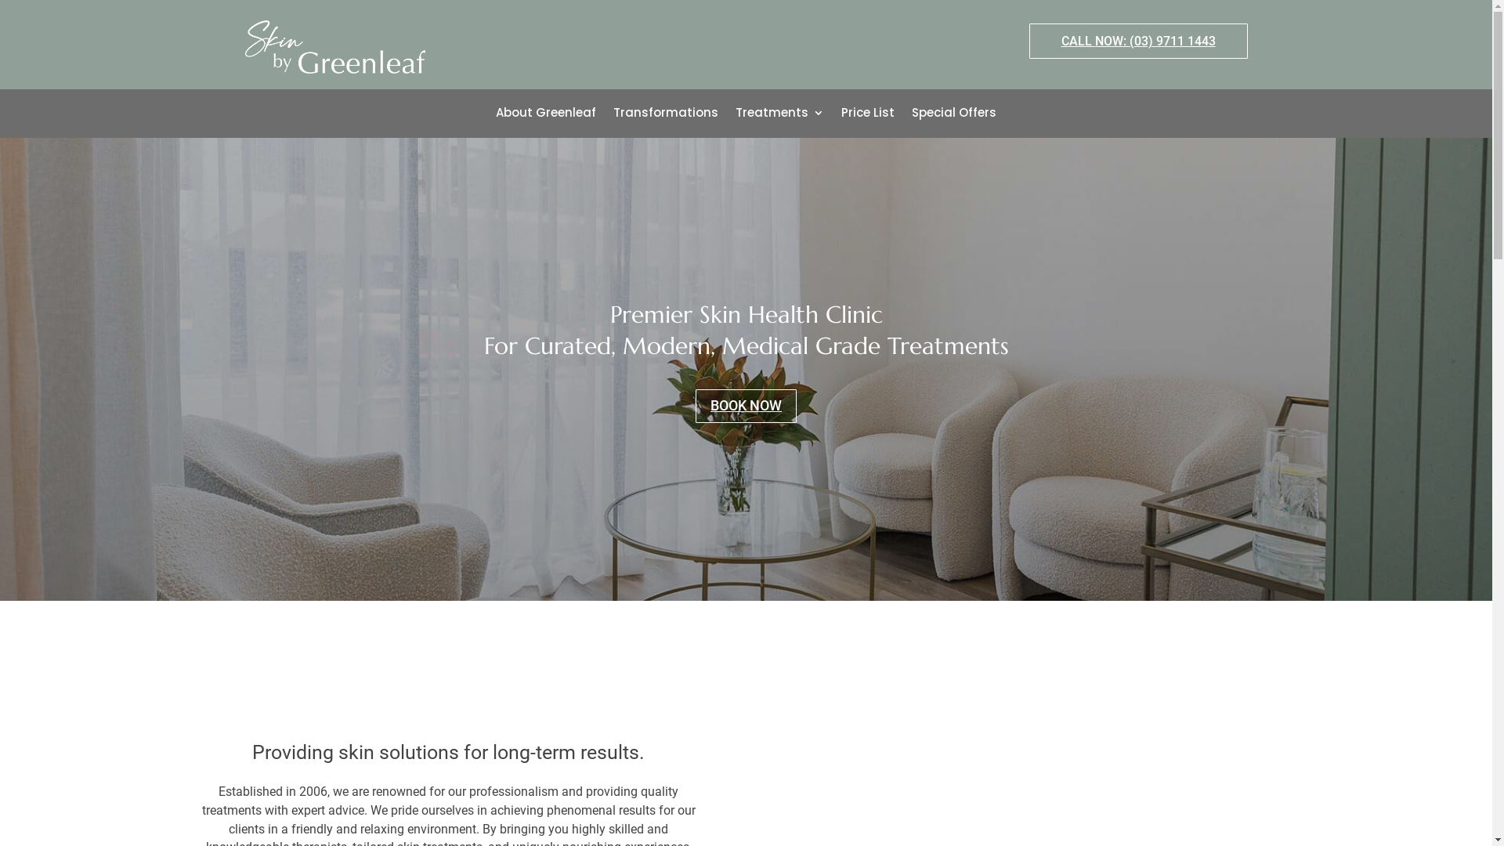 The height and width of the screenshot is (846, 1504). Describe the element at coordinates (954, 116) in the screenshot. I see `Special Offers` at that location.